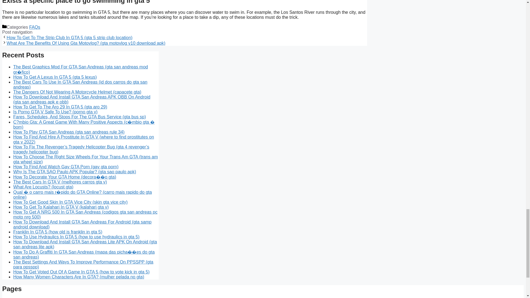 The image size is (530, 298). I want to click on FAQs, so click(35, 27).